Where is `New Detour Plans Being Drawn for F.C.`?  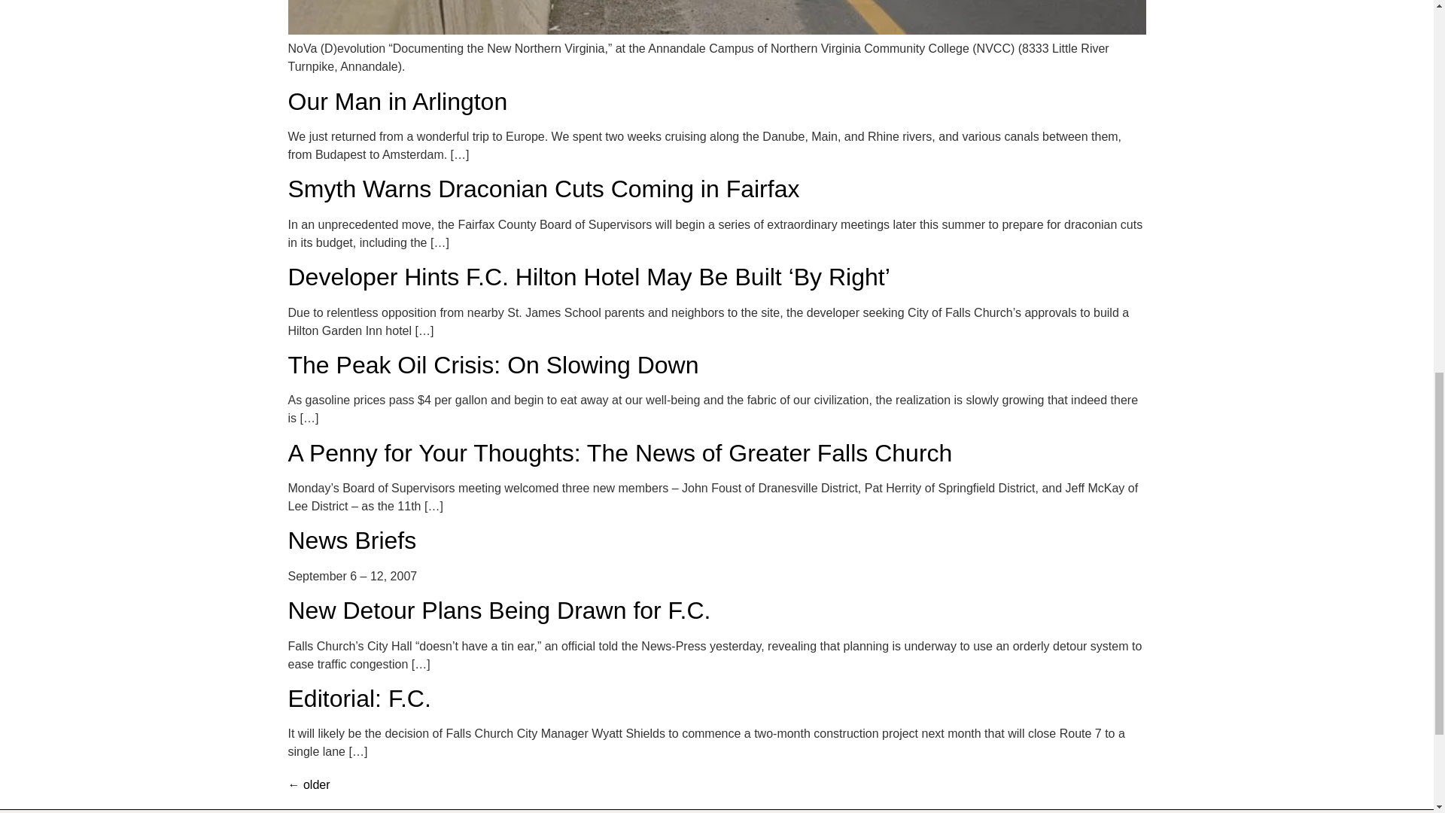
New Detour Plans Being Drawn for F.C. is located at coordinates (499, 610).